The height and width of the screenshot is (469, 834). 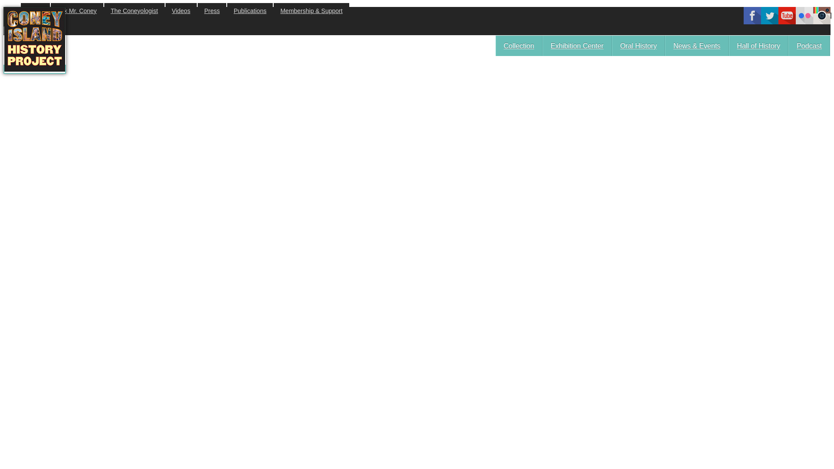 I want to click on Toggle navigation, so click(x=30, y=30).